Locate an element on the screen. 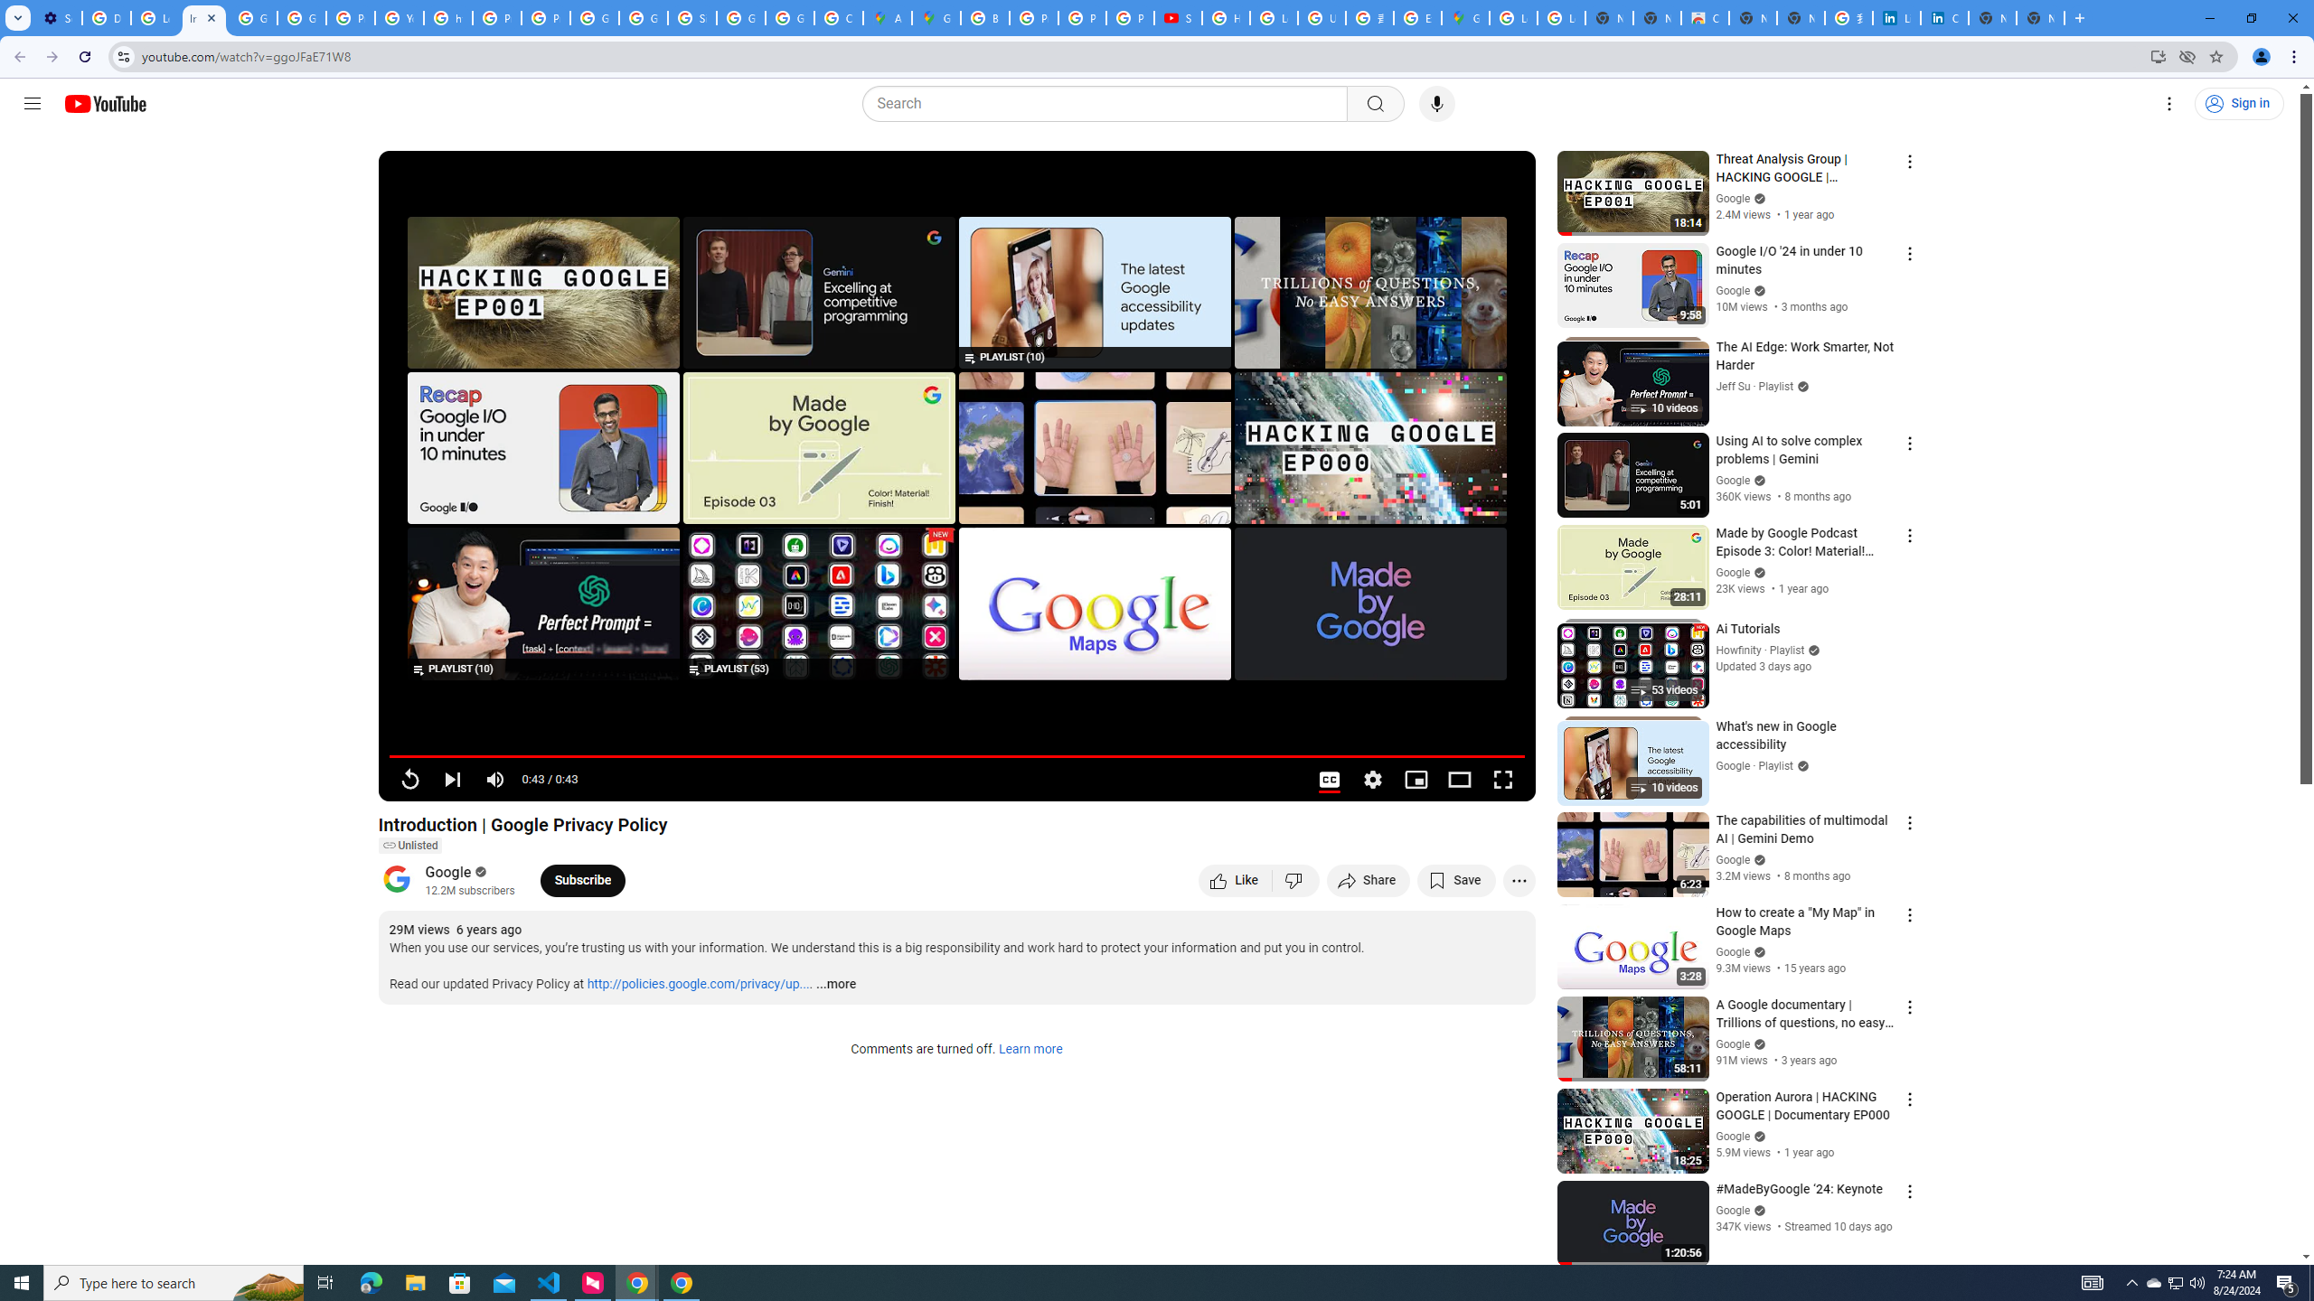  How Chrome protects your passwords - Google Chrome Help is located at coordinates (1226, 18).